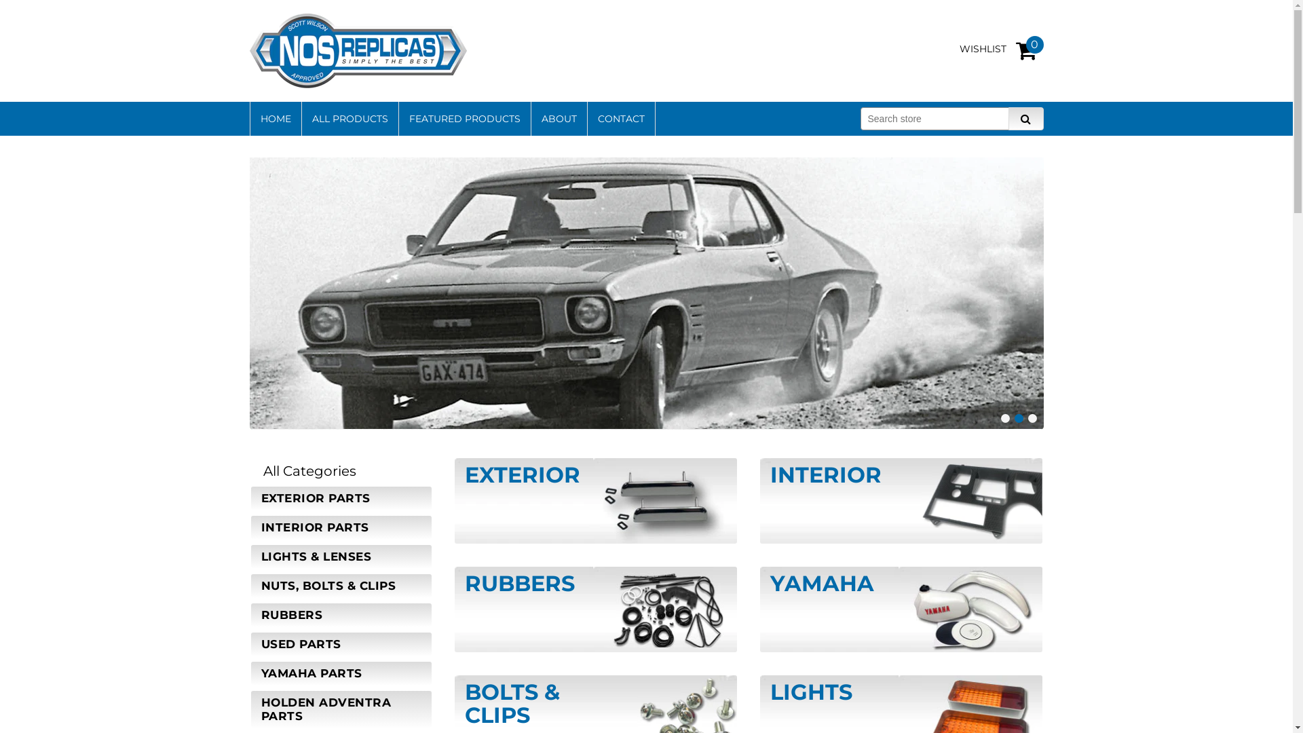  I want to click on YAMAHA, so click(901, 615).